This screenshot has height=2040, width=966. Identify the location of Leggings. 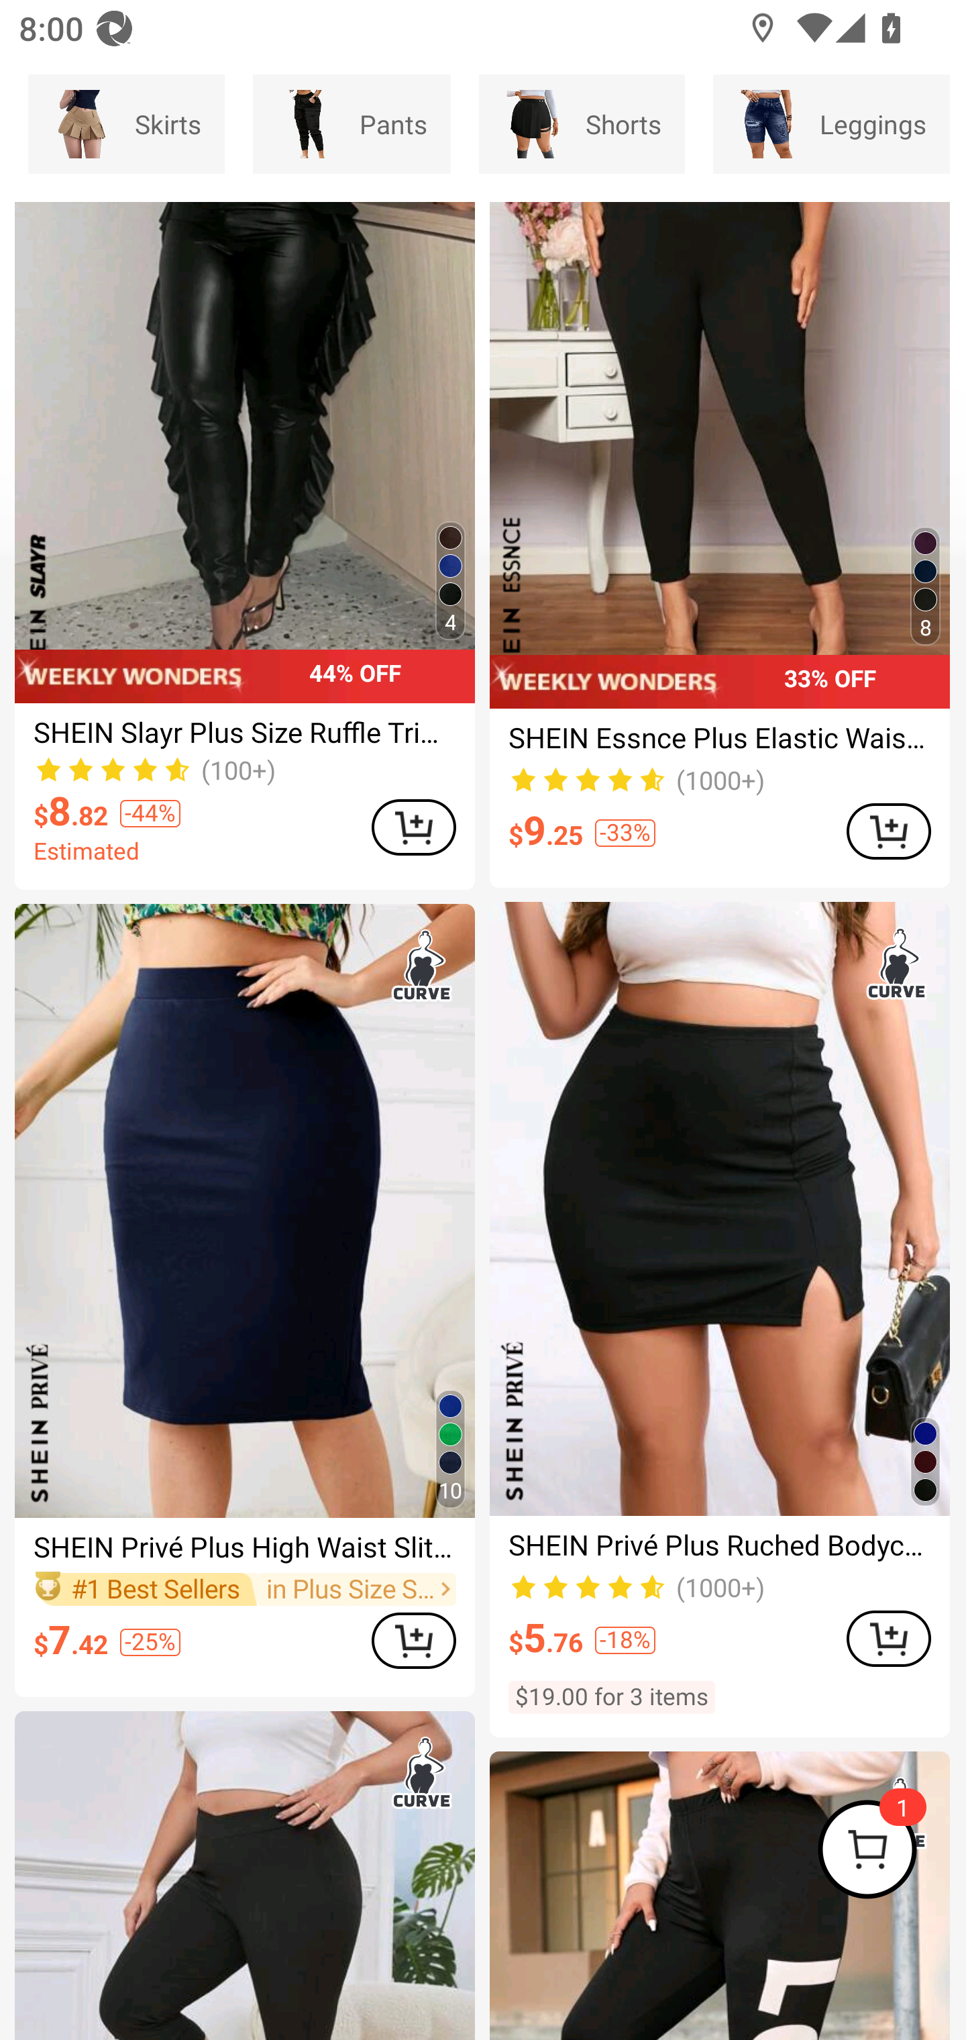
(830, 124).